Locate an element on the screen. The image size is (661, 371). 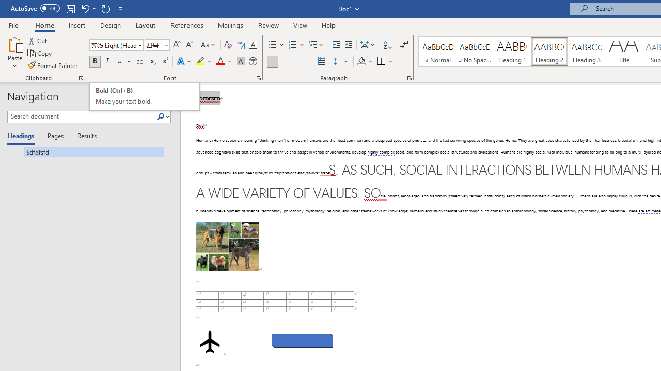
Help is located at coordinates (329, 25).